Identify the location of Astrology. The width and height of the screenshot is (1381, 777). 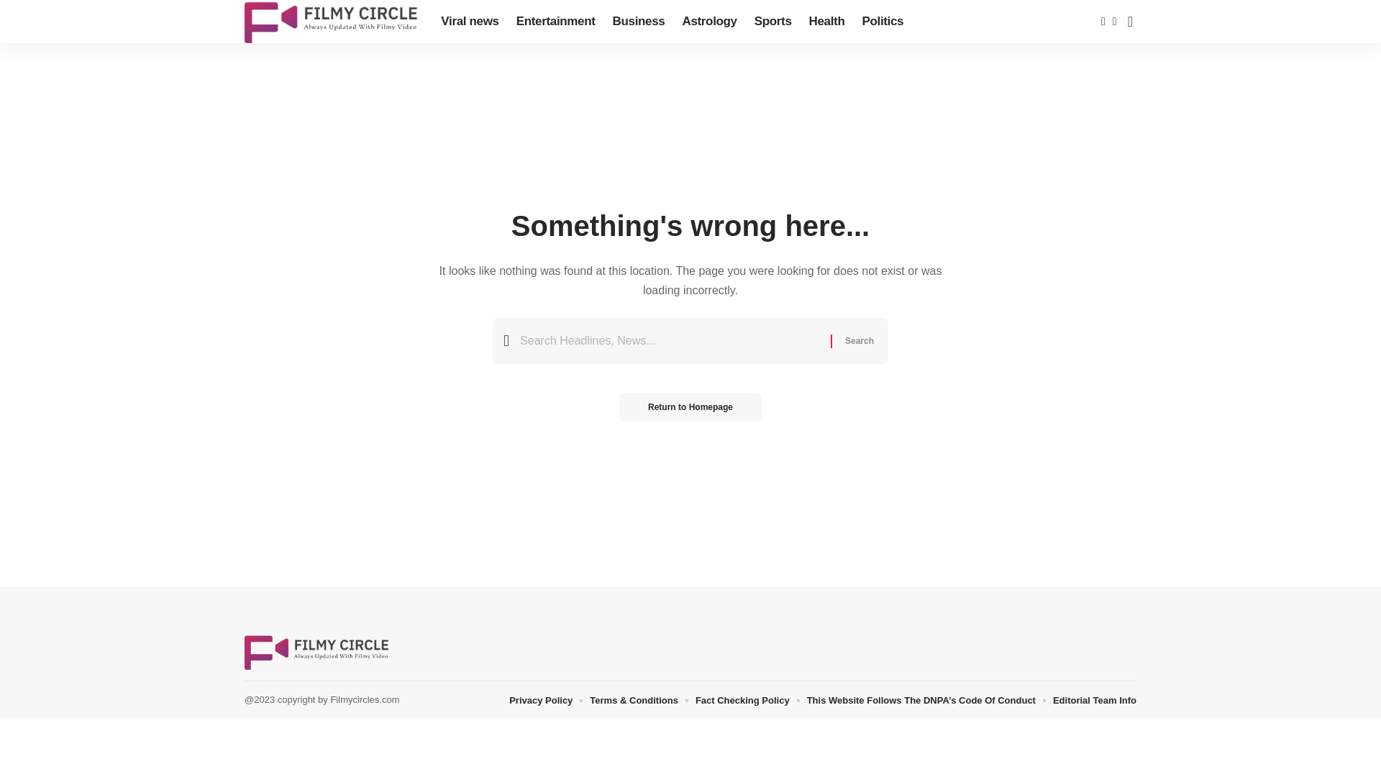
(709, 22).